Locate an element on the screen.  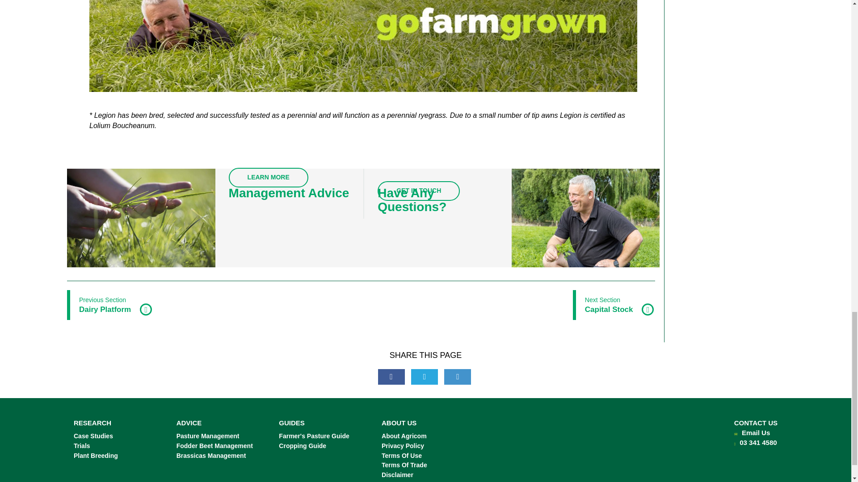
"Dairy Platform" is located at coordinates (110, 305).